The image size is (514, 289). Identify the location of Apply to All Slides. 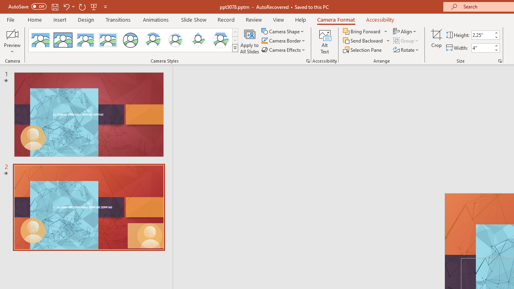
(250, 41).